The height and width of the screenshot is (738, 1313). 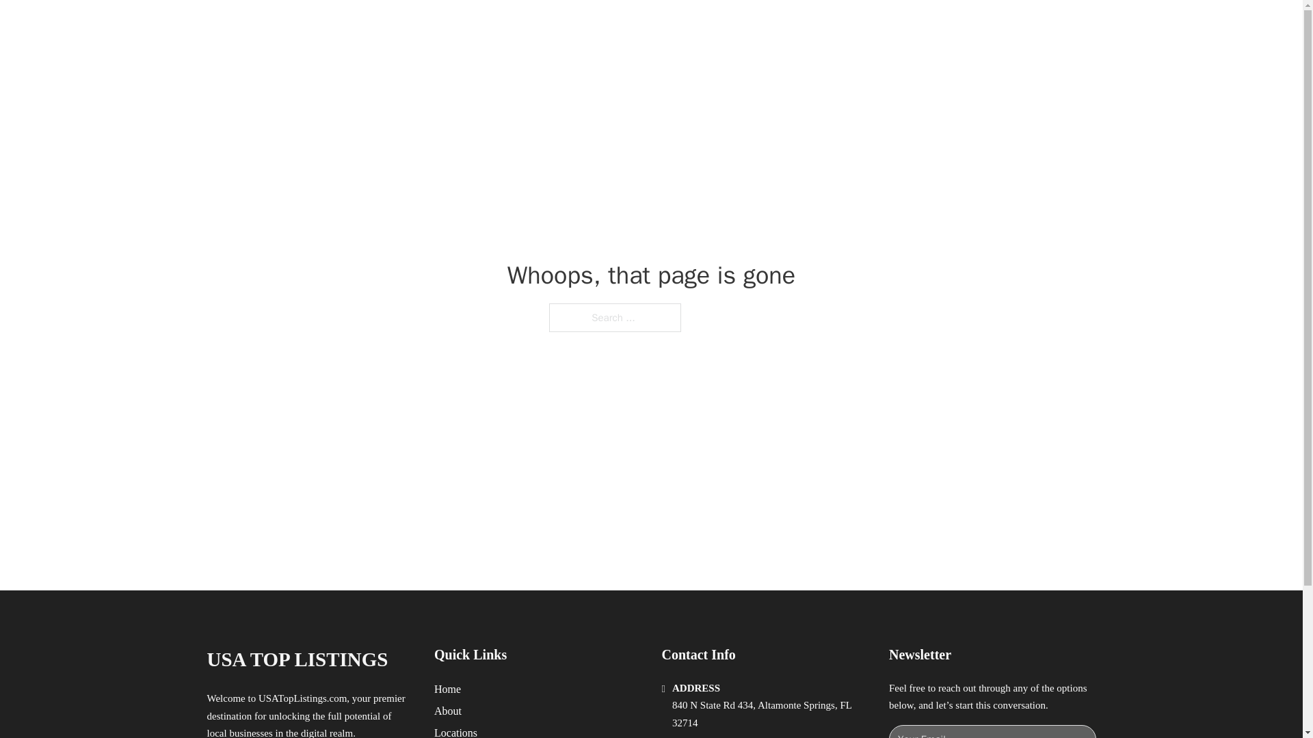 What do you see at coordinates (447, 689) in the screenshot?
I see `Home` at bounding box center [447, 689].